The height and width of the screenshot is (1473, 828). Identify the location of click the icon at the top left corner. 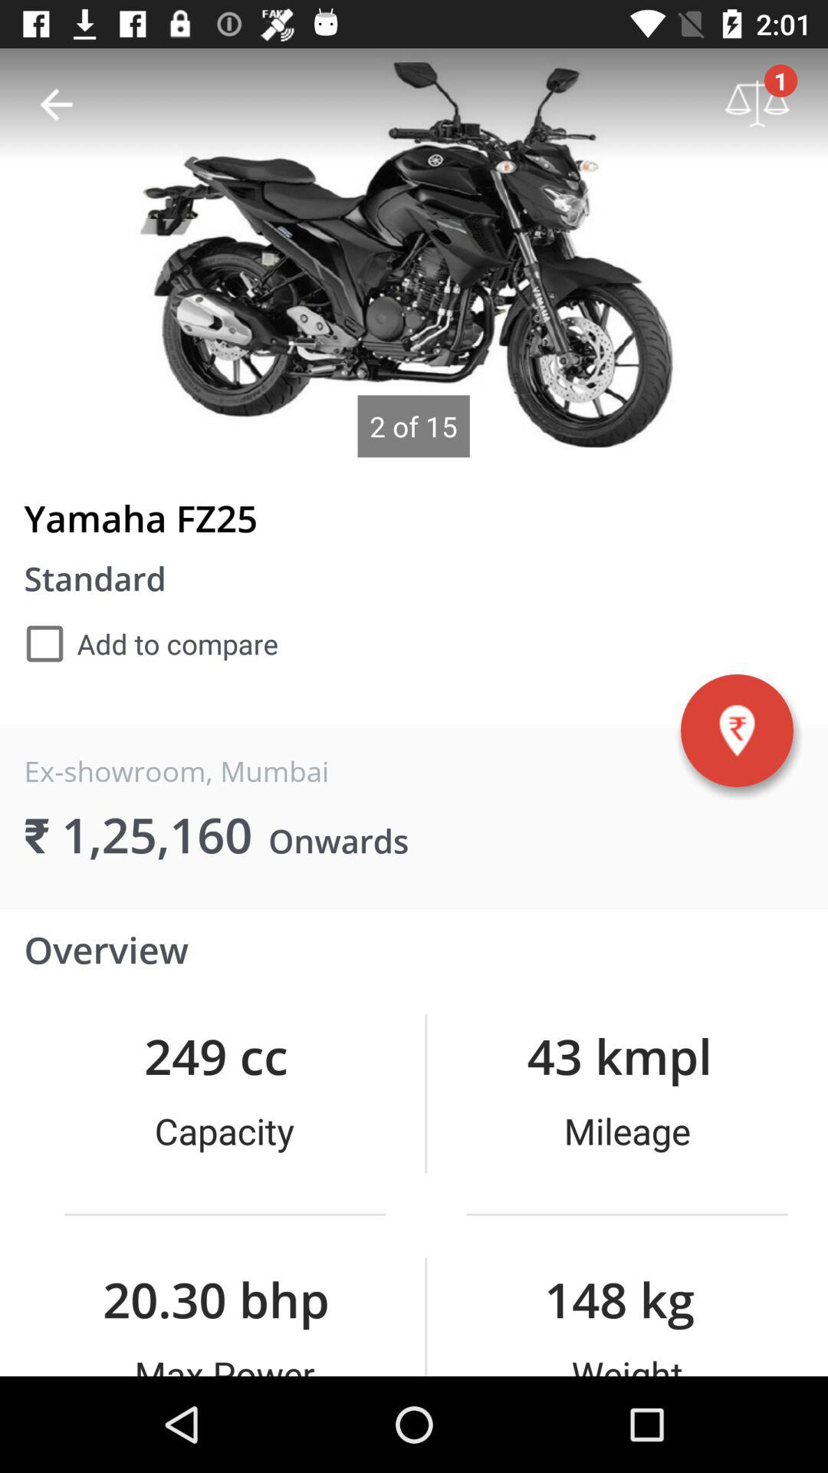
(56, 104).